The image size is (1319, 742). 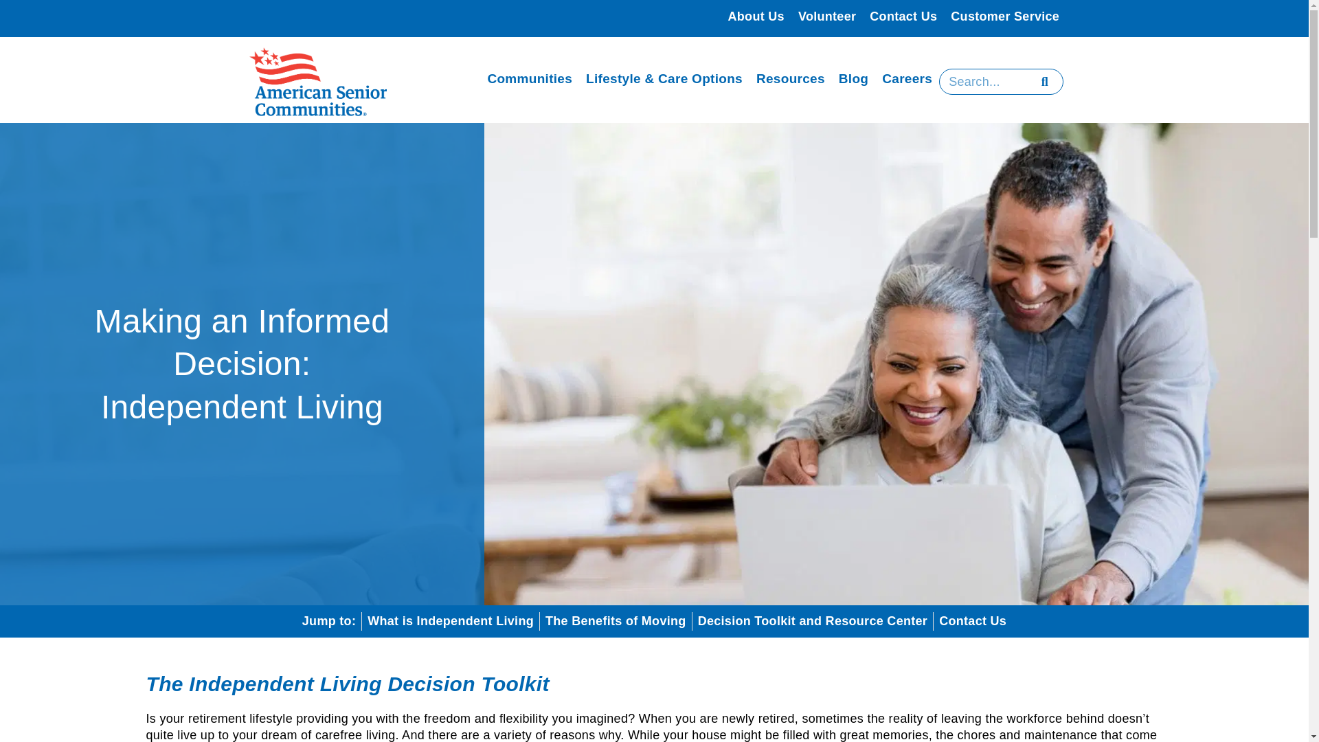 I want to click on Volunteer, so click(x=827, y=16).